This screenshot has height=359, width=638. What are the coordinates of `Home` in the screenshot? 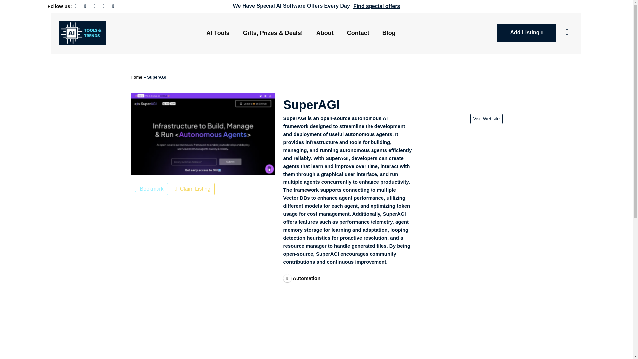 It's located at (136, 77).